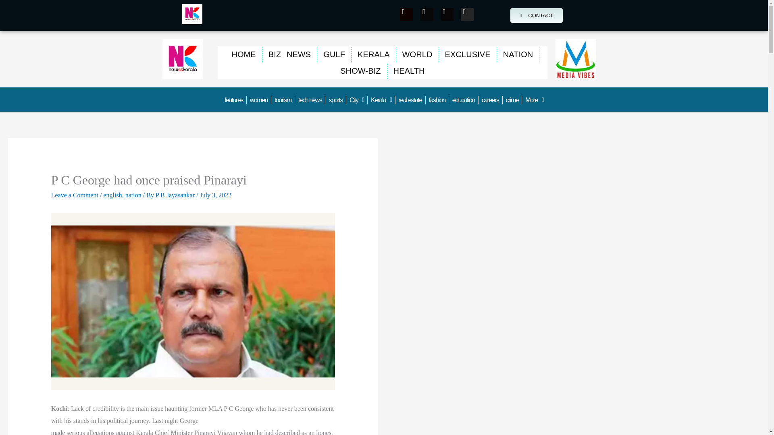  I want to click on City, so click(356, 99).